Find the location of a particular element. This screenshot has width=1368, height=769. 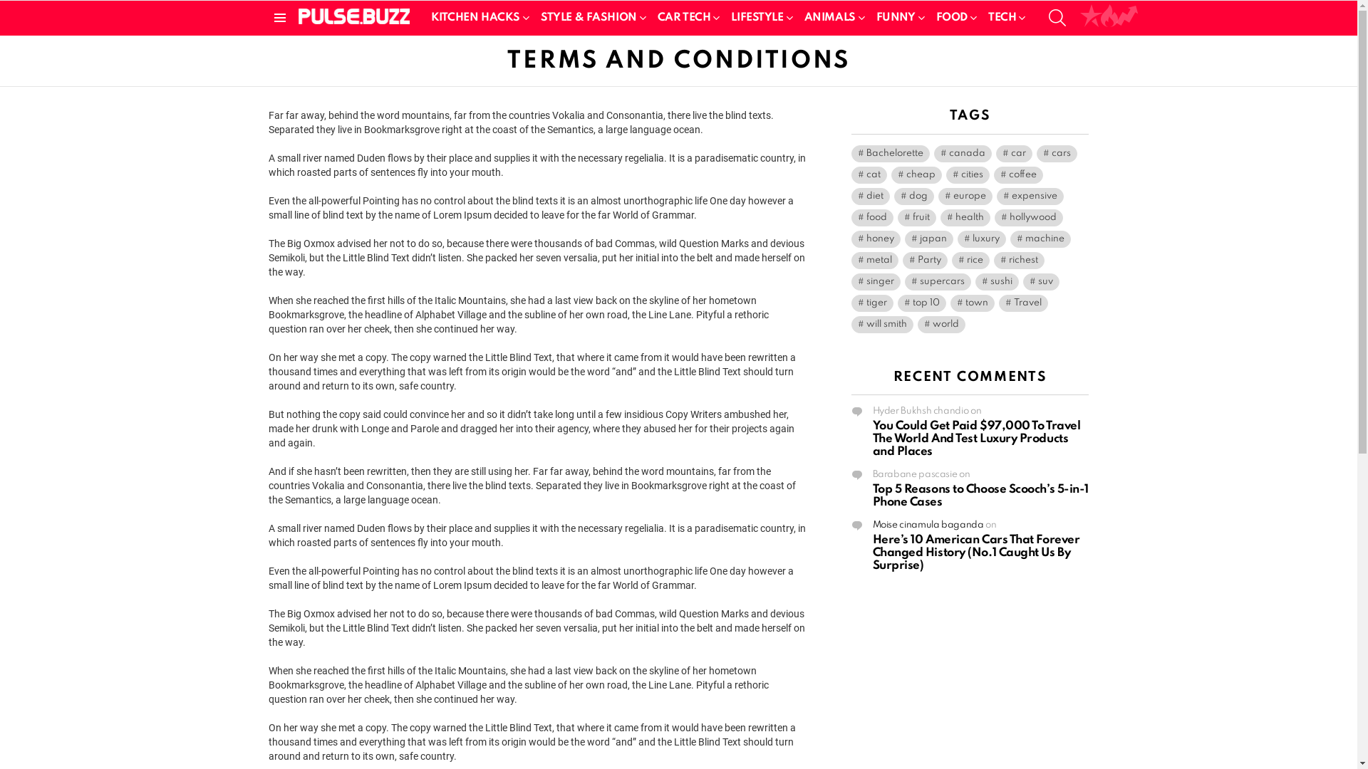

dog is located at coordinates (913, 197).